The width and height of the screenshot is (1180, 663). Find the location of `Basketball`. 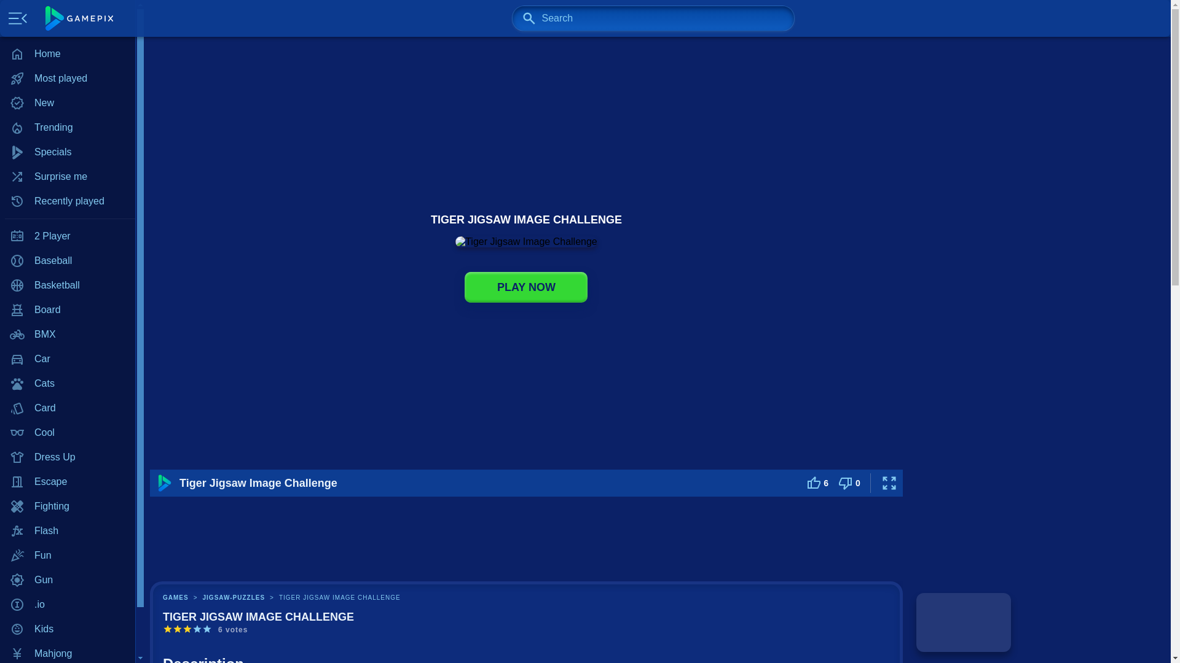

Basketball is located at coordinates (68, 285).